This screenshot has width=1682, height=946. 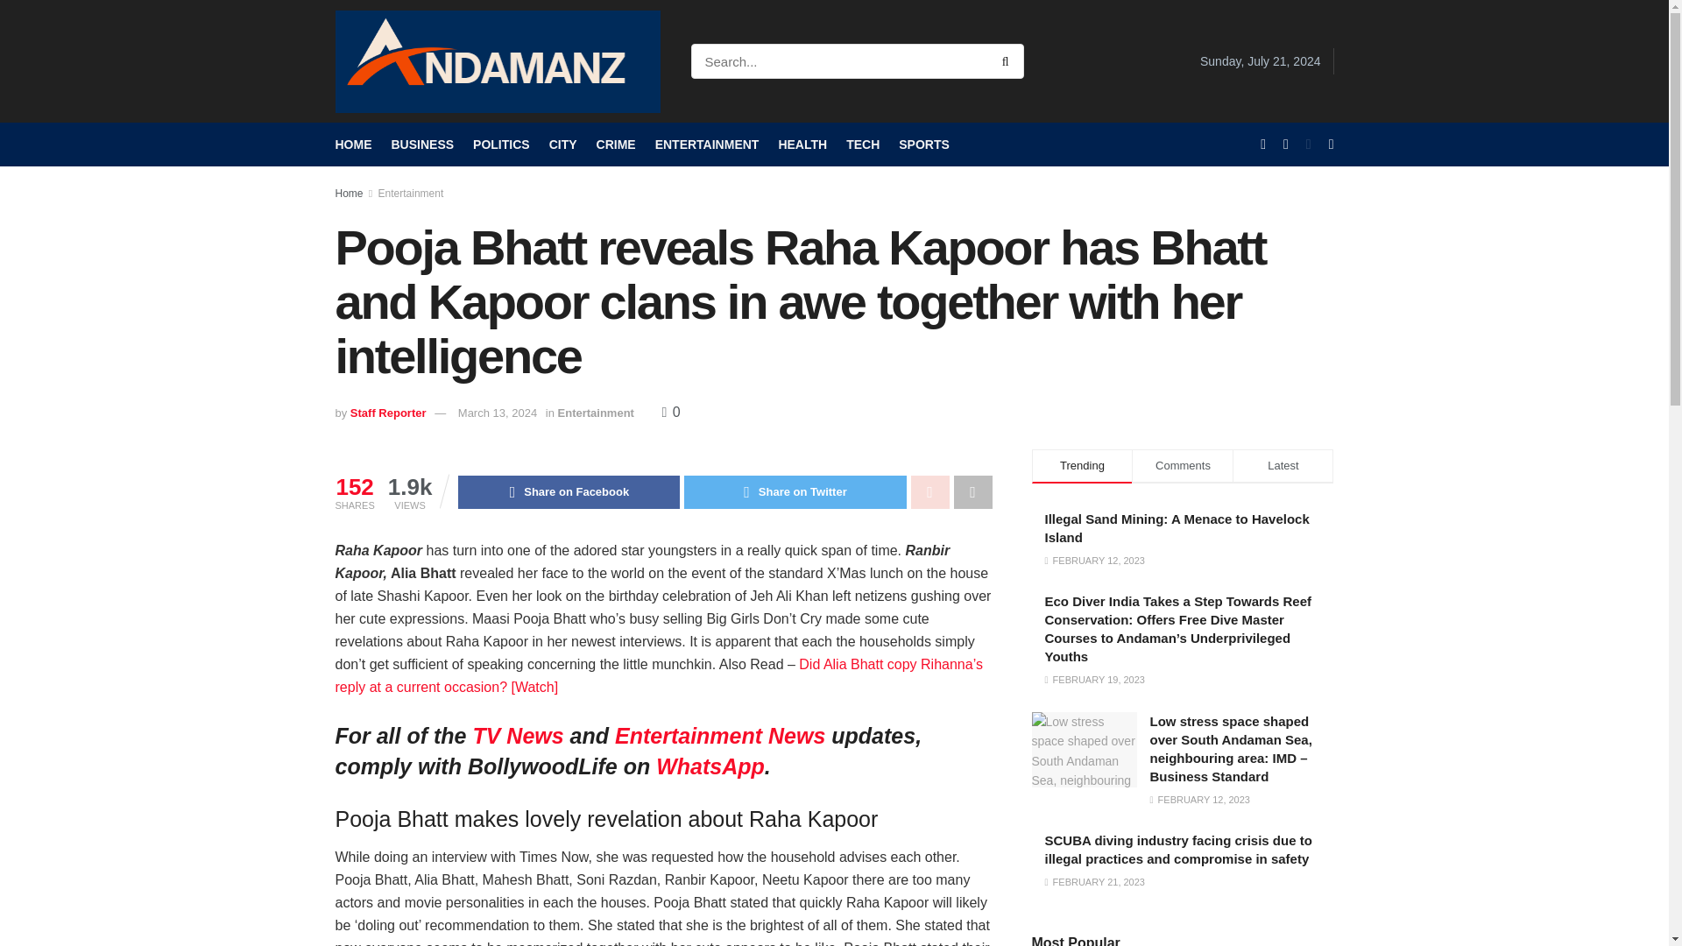 What do you see at coordinates (388, 413) in the screenshot?
I see `Staff Reporter` at bounding box center [388, 413].